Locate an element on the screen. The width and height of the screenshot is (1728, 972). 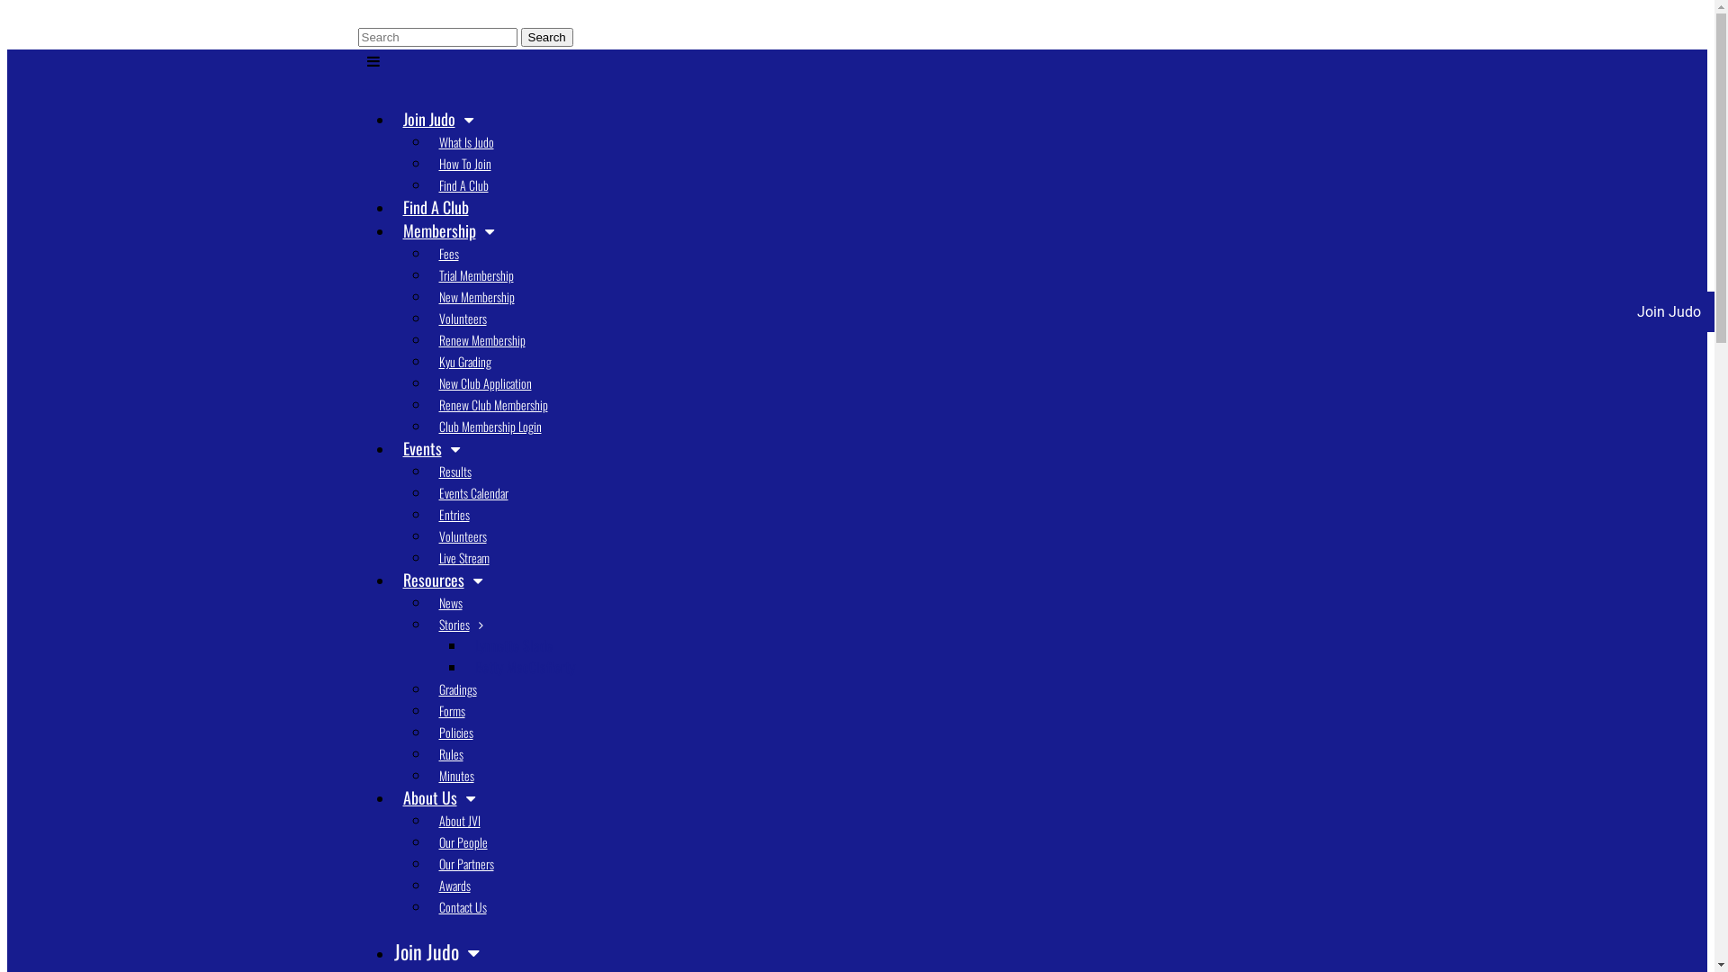
Gradings is located at coordinates (454, 689).